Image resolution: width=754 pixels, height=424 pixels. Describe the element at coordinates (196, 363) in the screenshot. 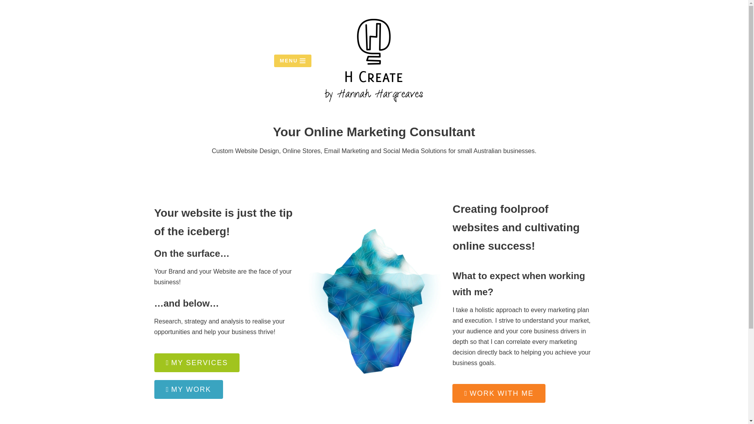

I see `MY SERVICES` at that location.